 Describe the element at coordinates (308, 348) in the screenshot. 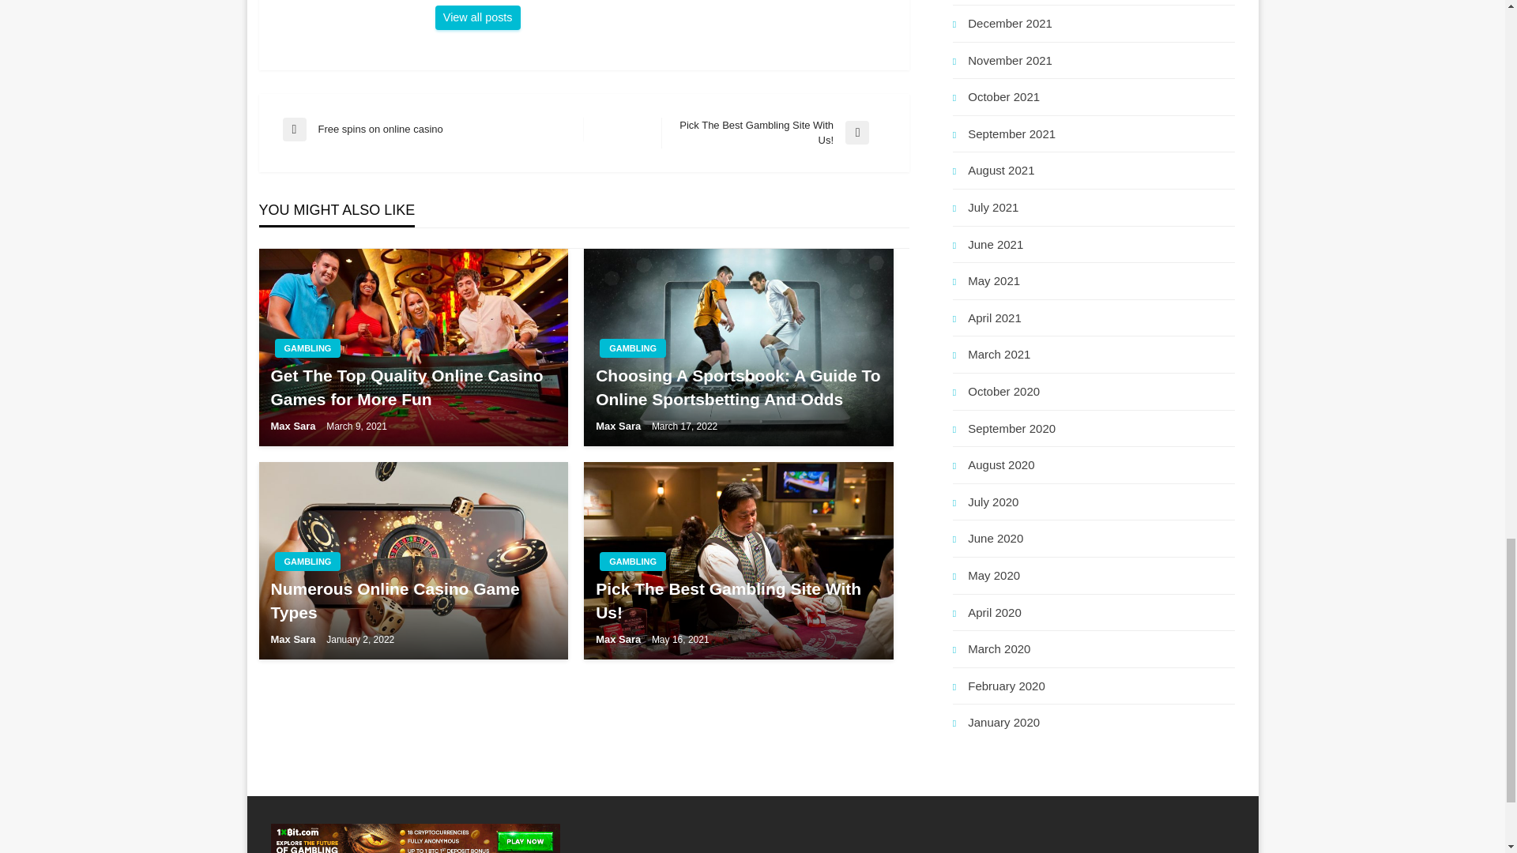

I see `GAMBLING` at that location.